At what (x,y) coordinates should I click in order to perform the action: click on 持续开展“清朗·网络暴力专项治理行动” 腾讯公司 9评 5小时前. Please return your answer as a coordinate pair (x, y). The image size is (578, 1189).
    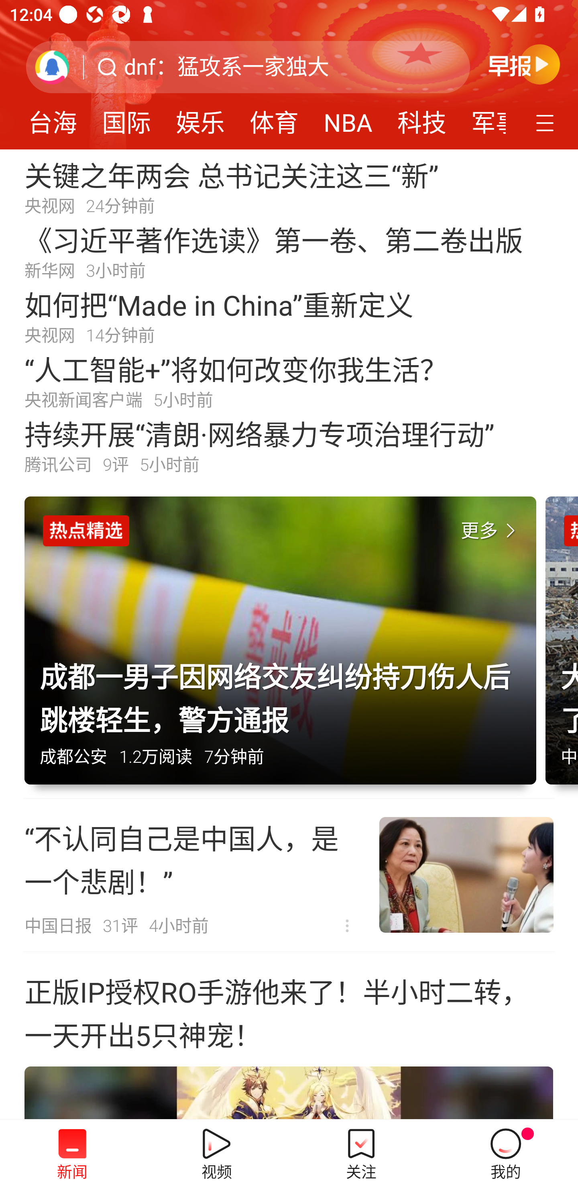
    Looking at the image, I should click on (289, 446).